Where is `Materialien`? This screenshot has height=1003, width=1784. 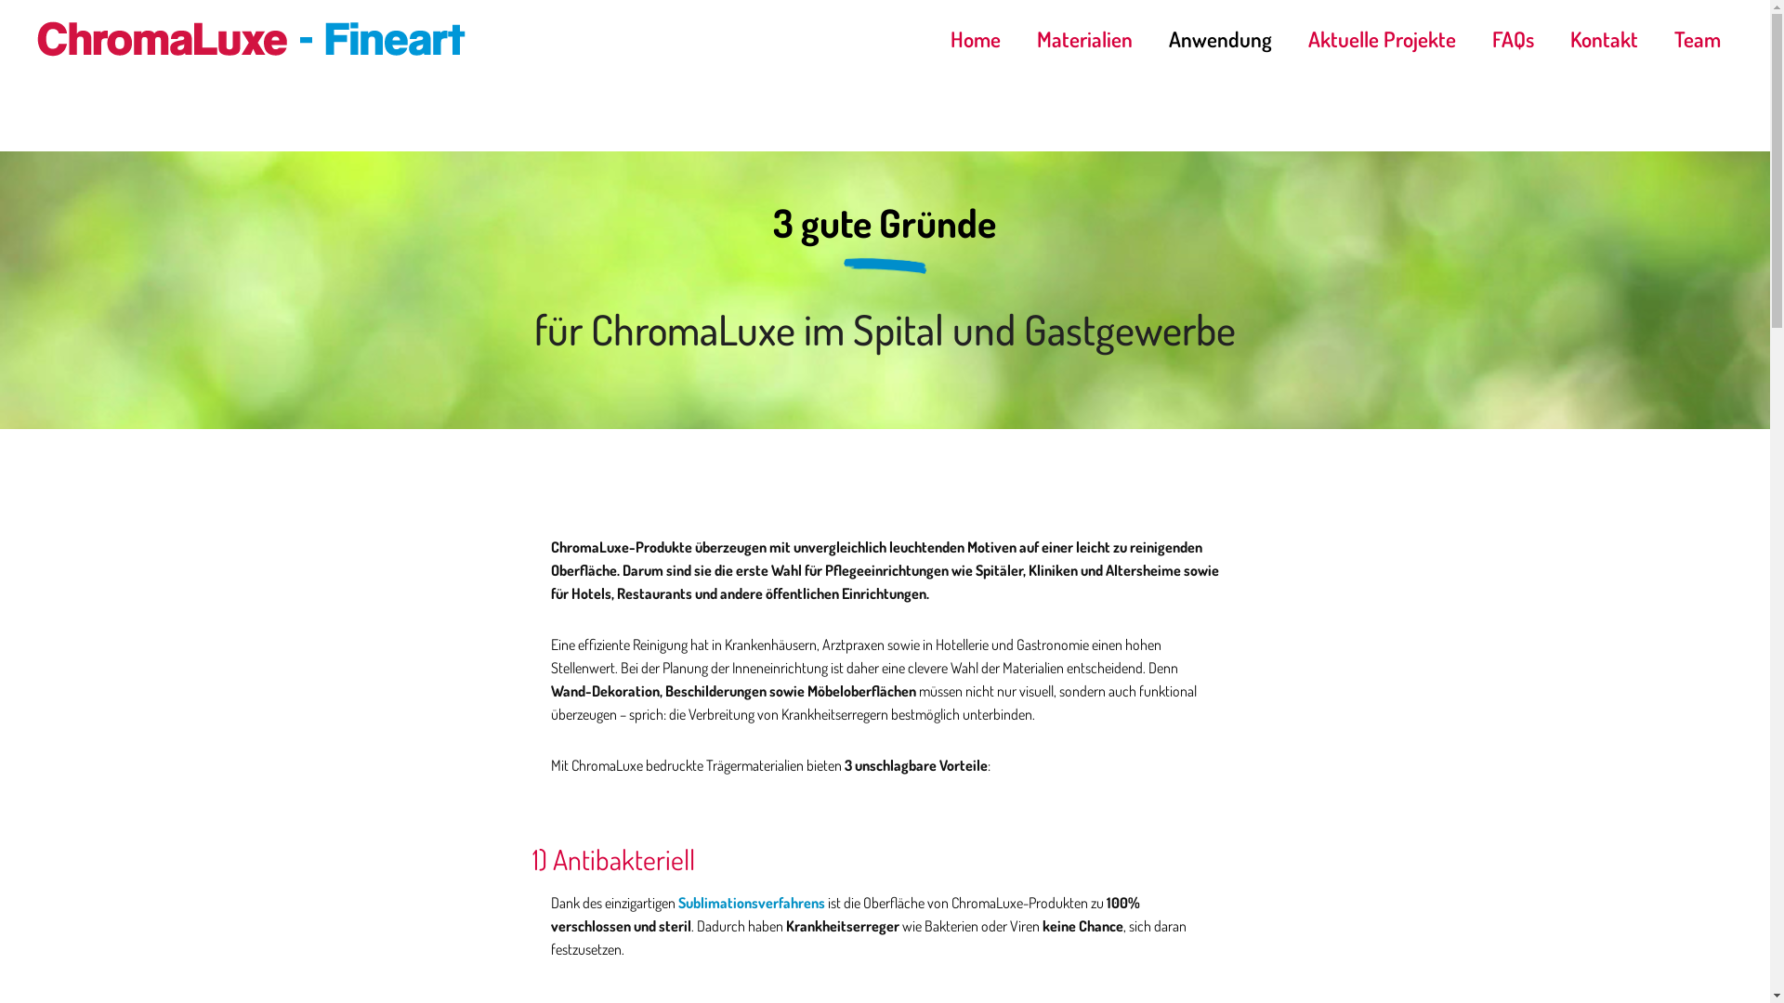 Materialien is located at coordinates (1085, 39).